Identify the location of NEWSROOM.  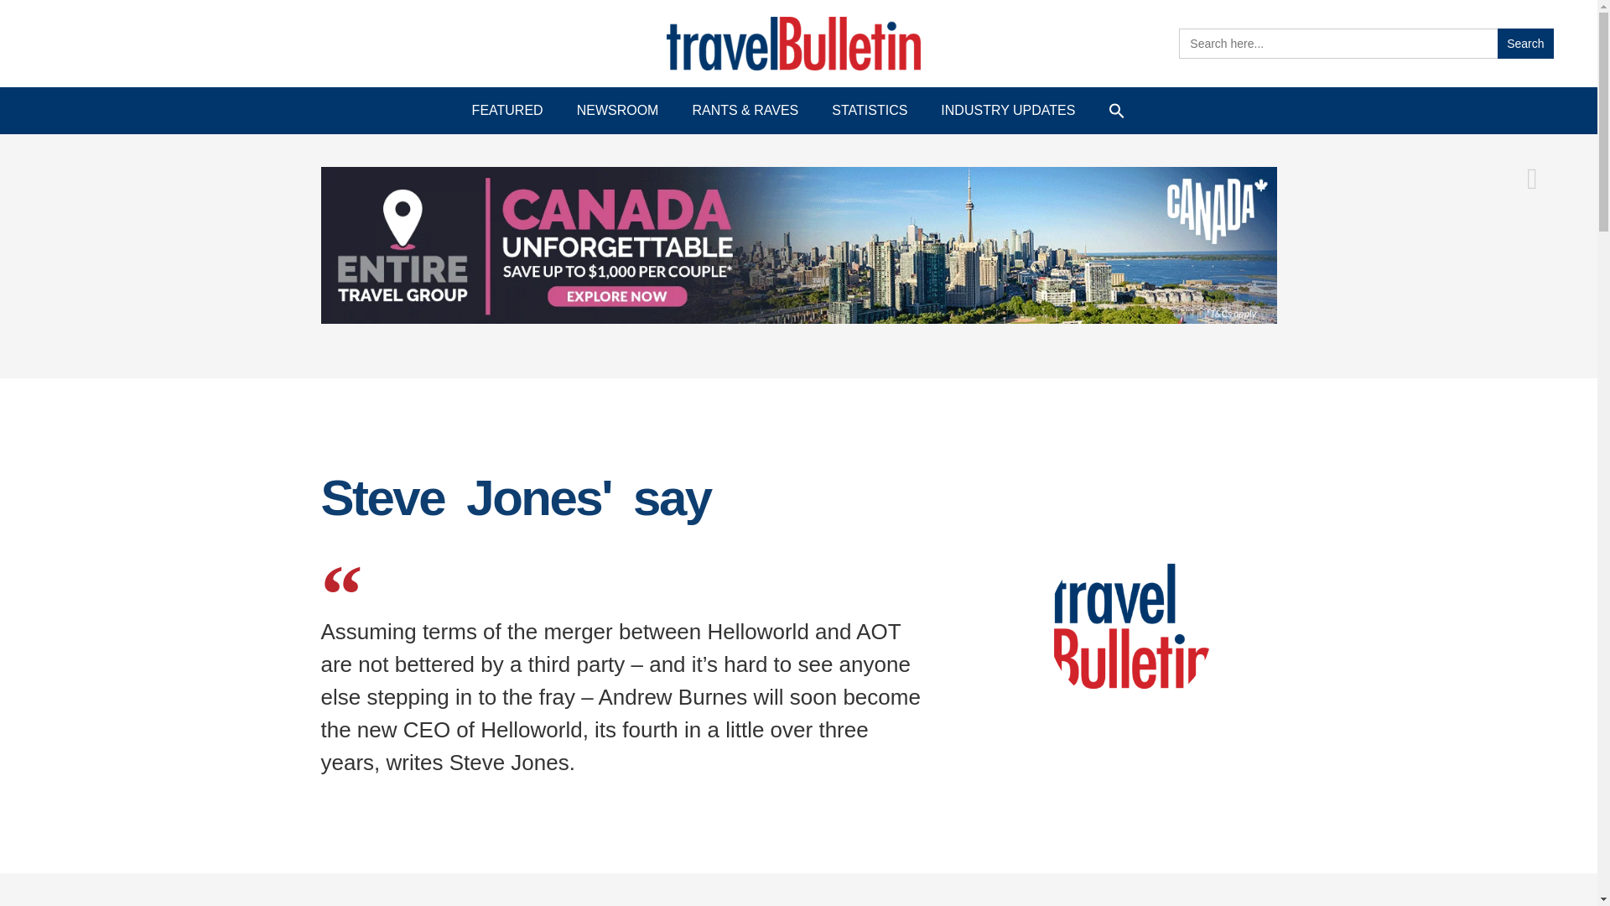
(618, 111).